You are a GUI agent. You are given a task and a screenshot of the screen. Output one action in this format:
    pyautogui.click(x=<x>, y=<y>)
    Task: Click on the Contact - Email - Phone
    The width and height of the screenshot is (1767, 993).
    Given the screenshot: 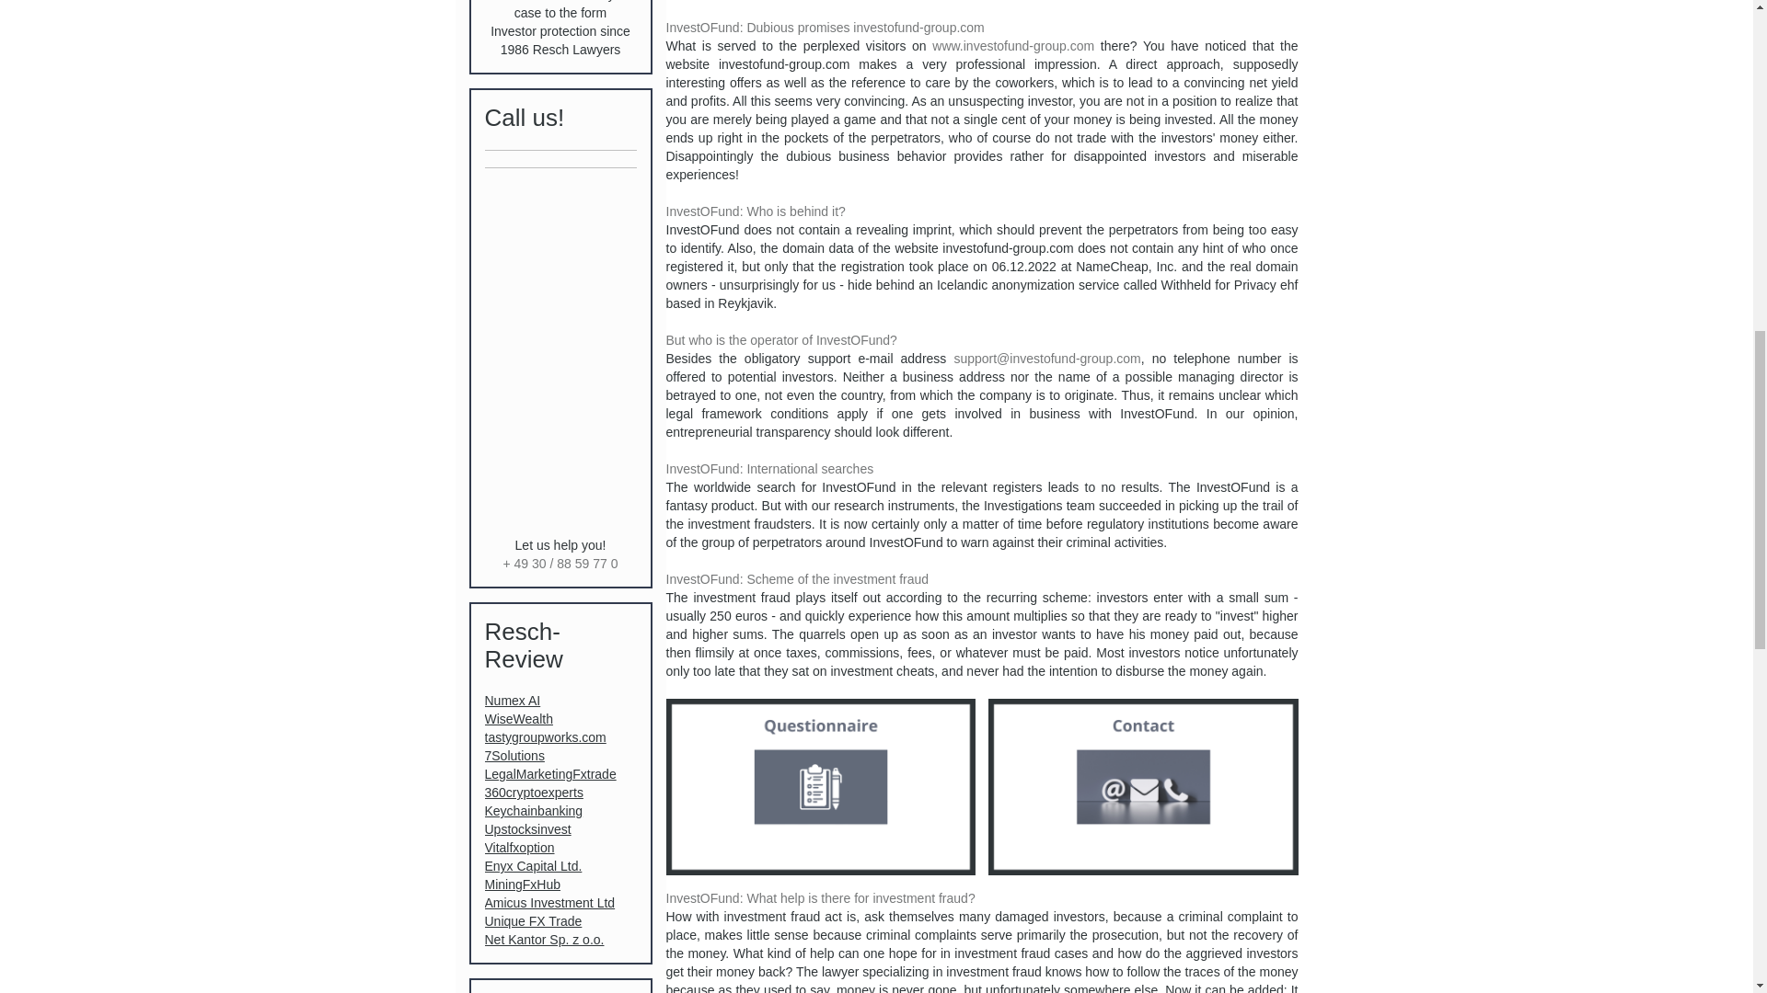 What is the action you would take?
    pyautogui.click(x=1143, y=787)
    